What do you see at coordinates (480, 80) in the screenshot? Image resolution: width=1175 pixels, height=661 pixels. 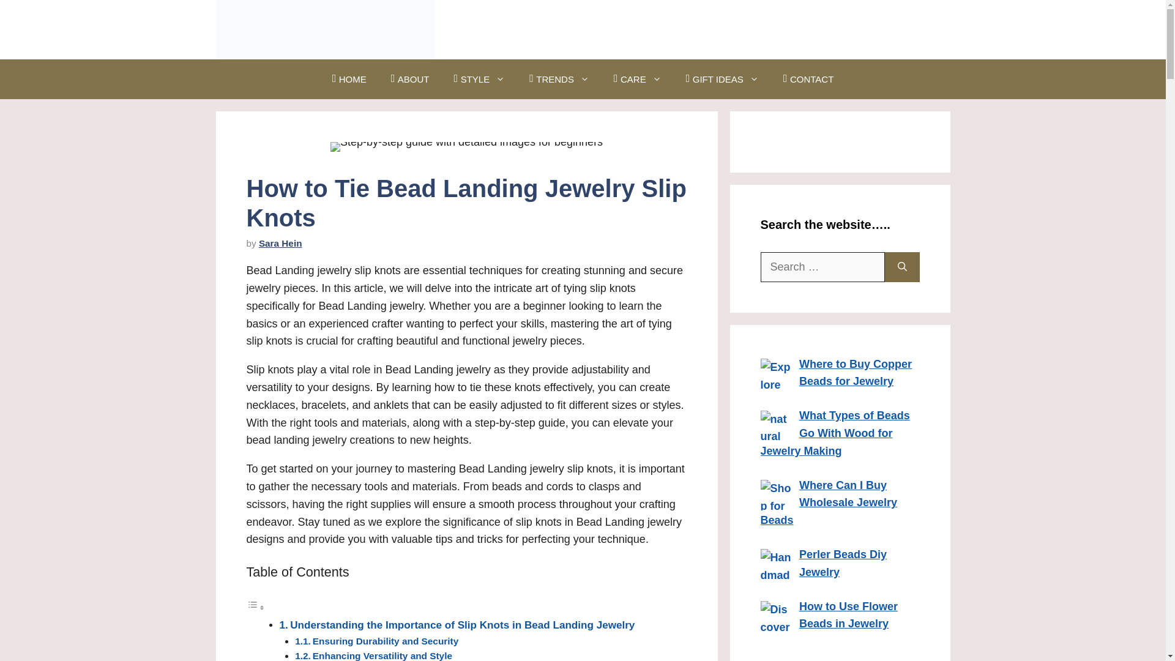 I see `STYLE` at bounding box center [480, 80].